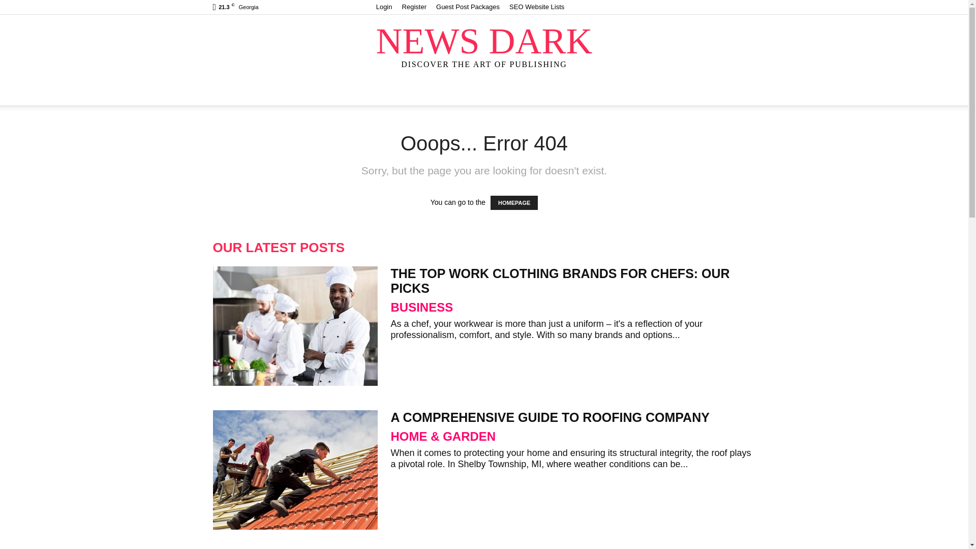 Image resolution: width=976 pixels, height=549 pixels. What do you see at coordinates (414, 7) in the screenshot?
I see `Register` at bounding box center [414, 7].